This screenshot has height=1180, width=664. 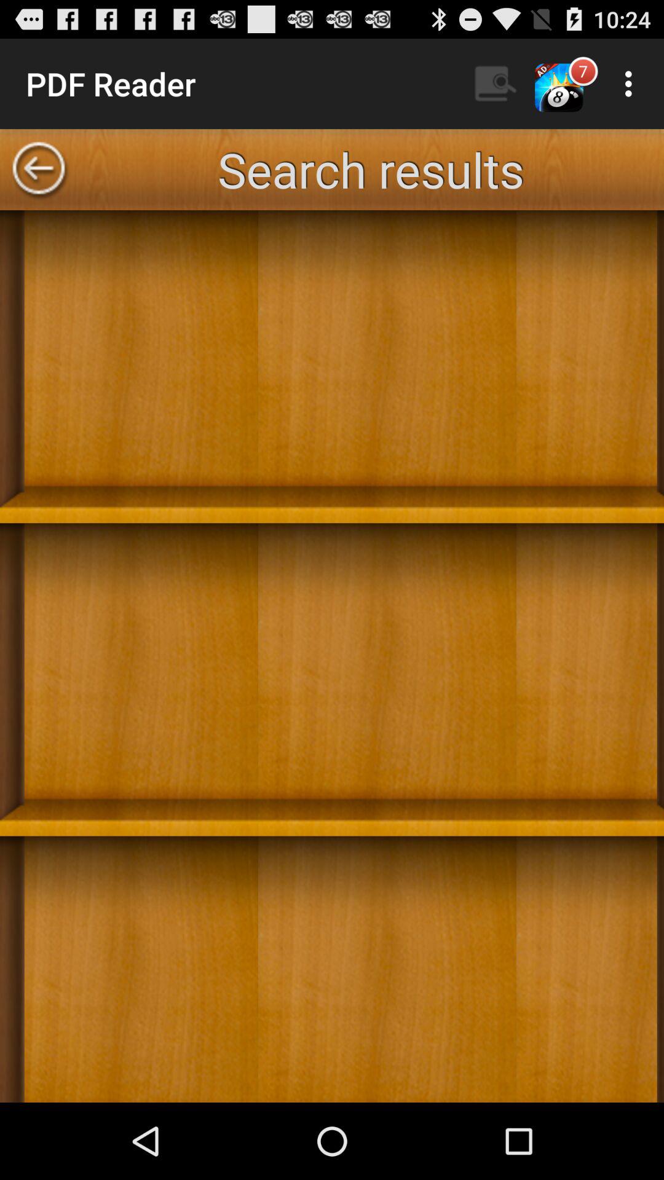 What do you see at coordinates (632, 84) in the screenshot?
I see `select icon above the search results` at bounding box center [632, 84].